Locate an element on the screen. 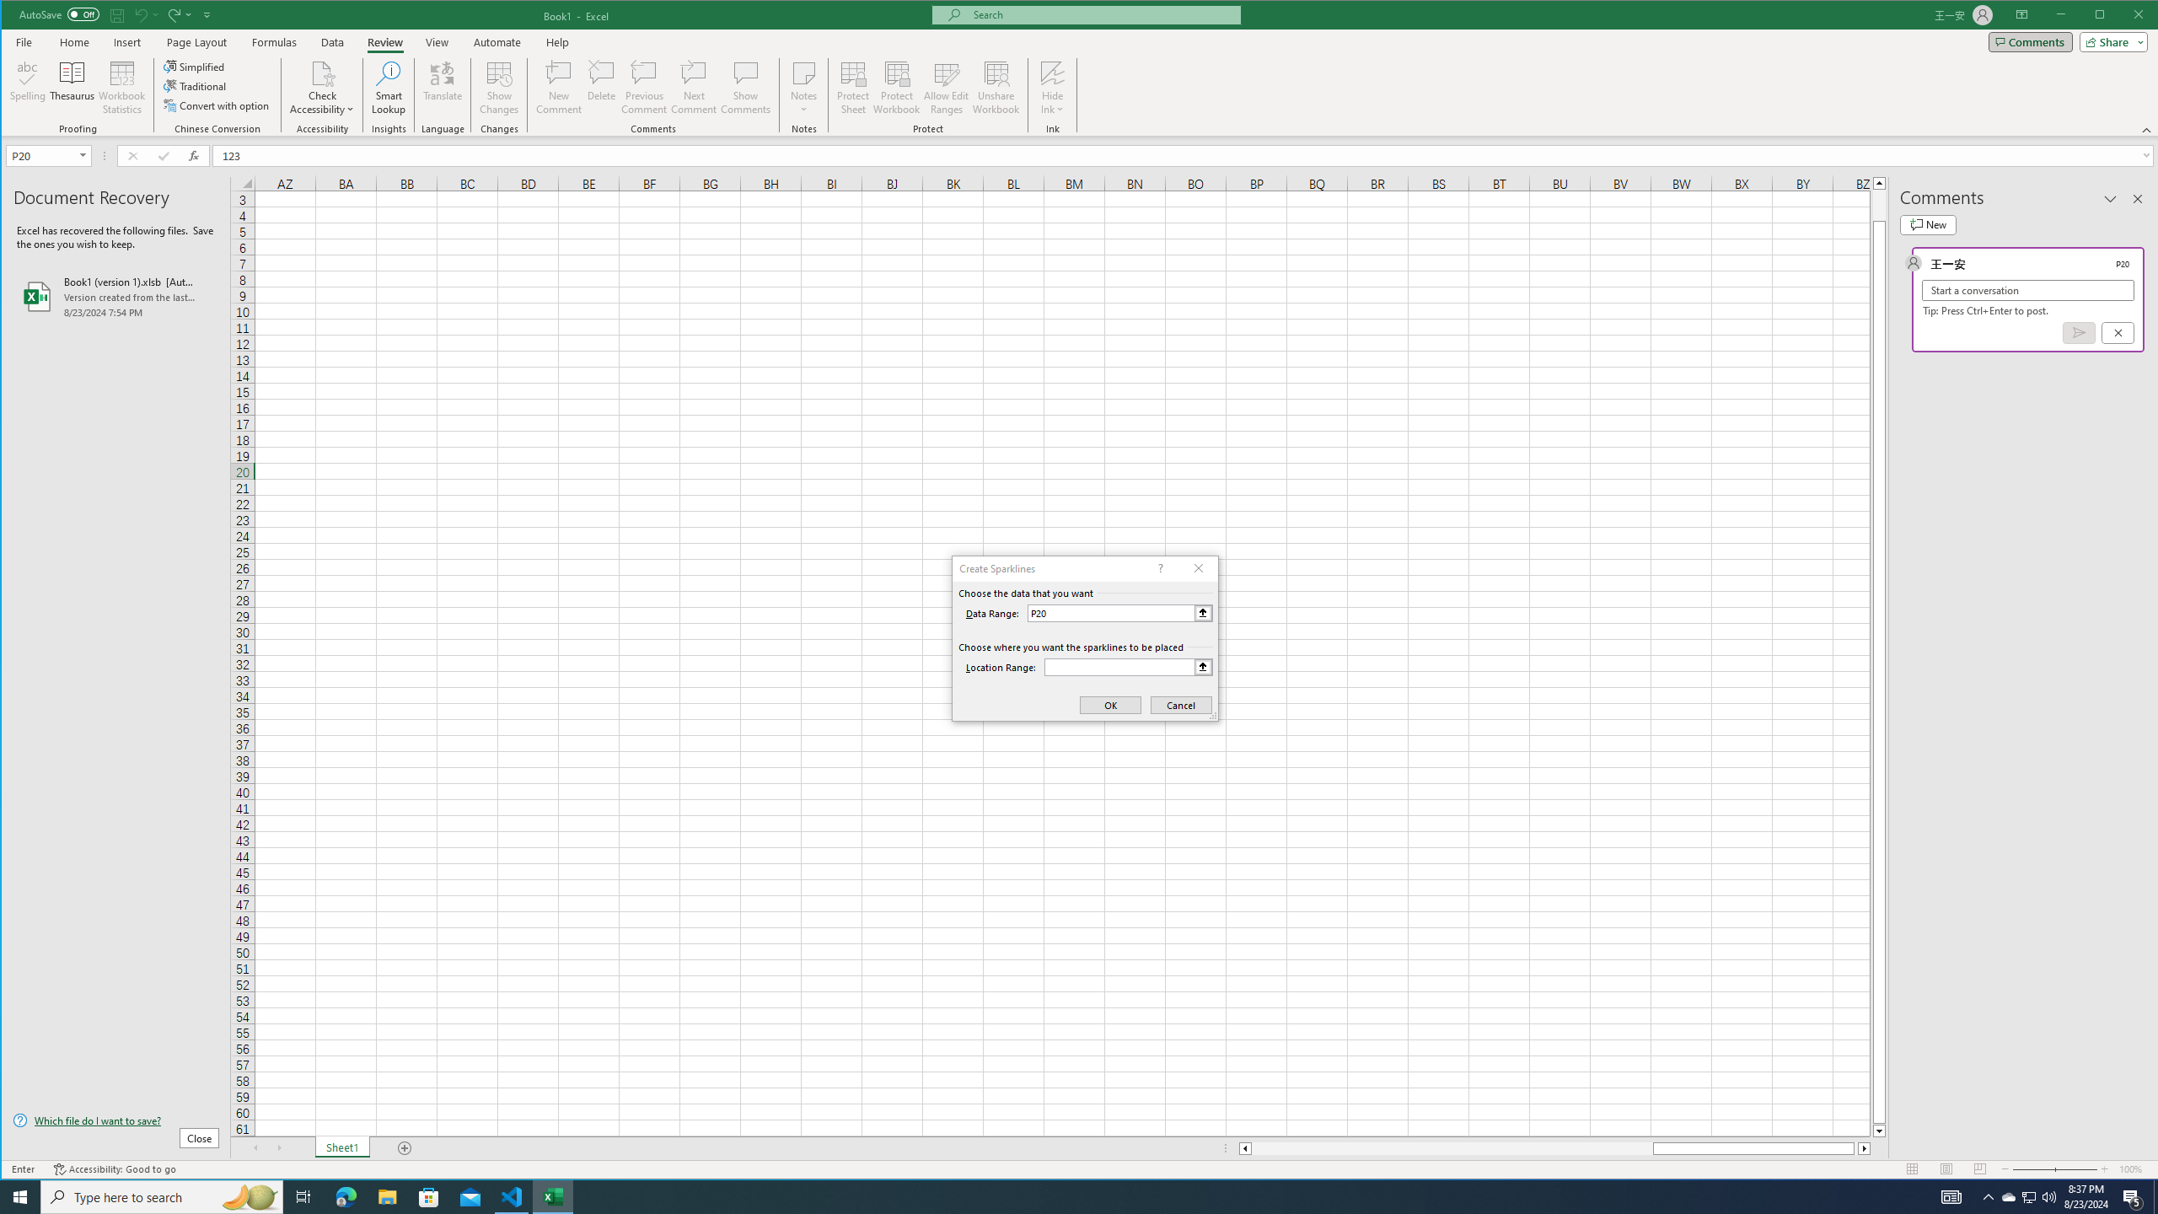 Image resolution: width=2158 pixels, height=1214 pixels. Column right is located at coordinates (1865, 1148).